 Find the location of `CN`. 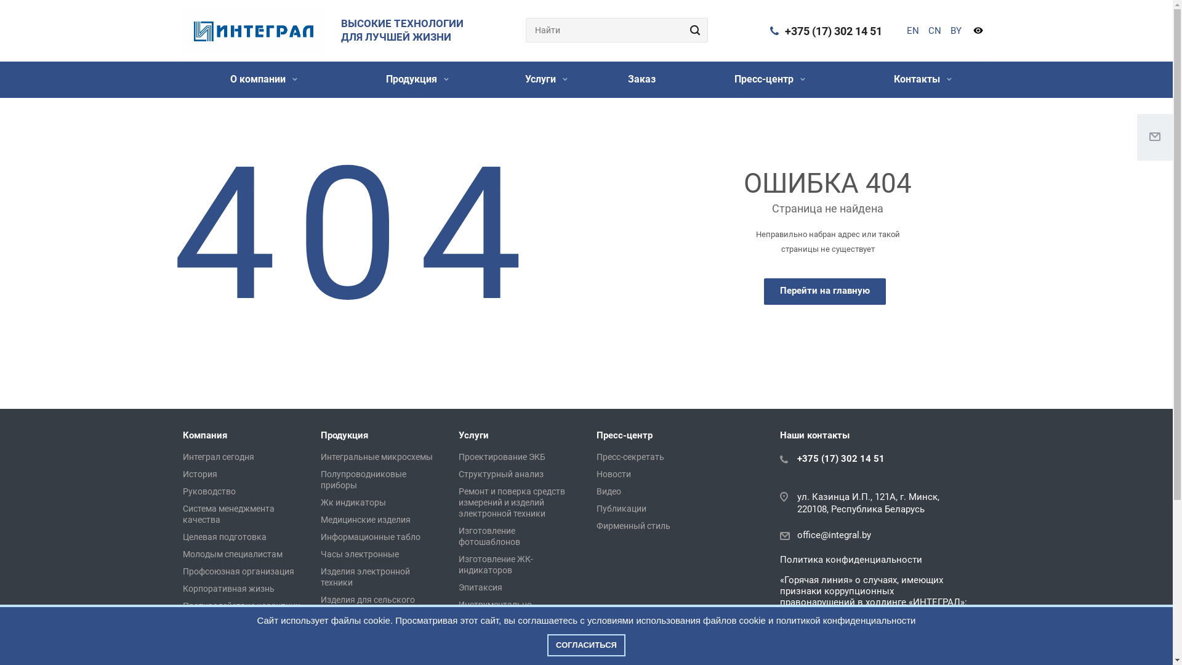

CN is located at coordinates (935, 31).